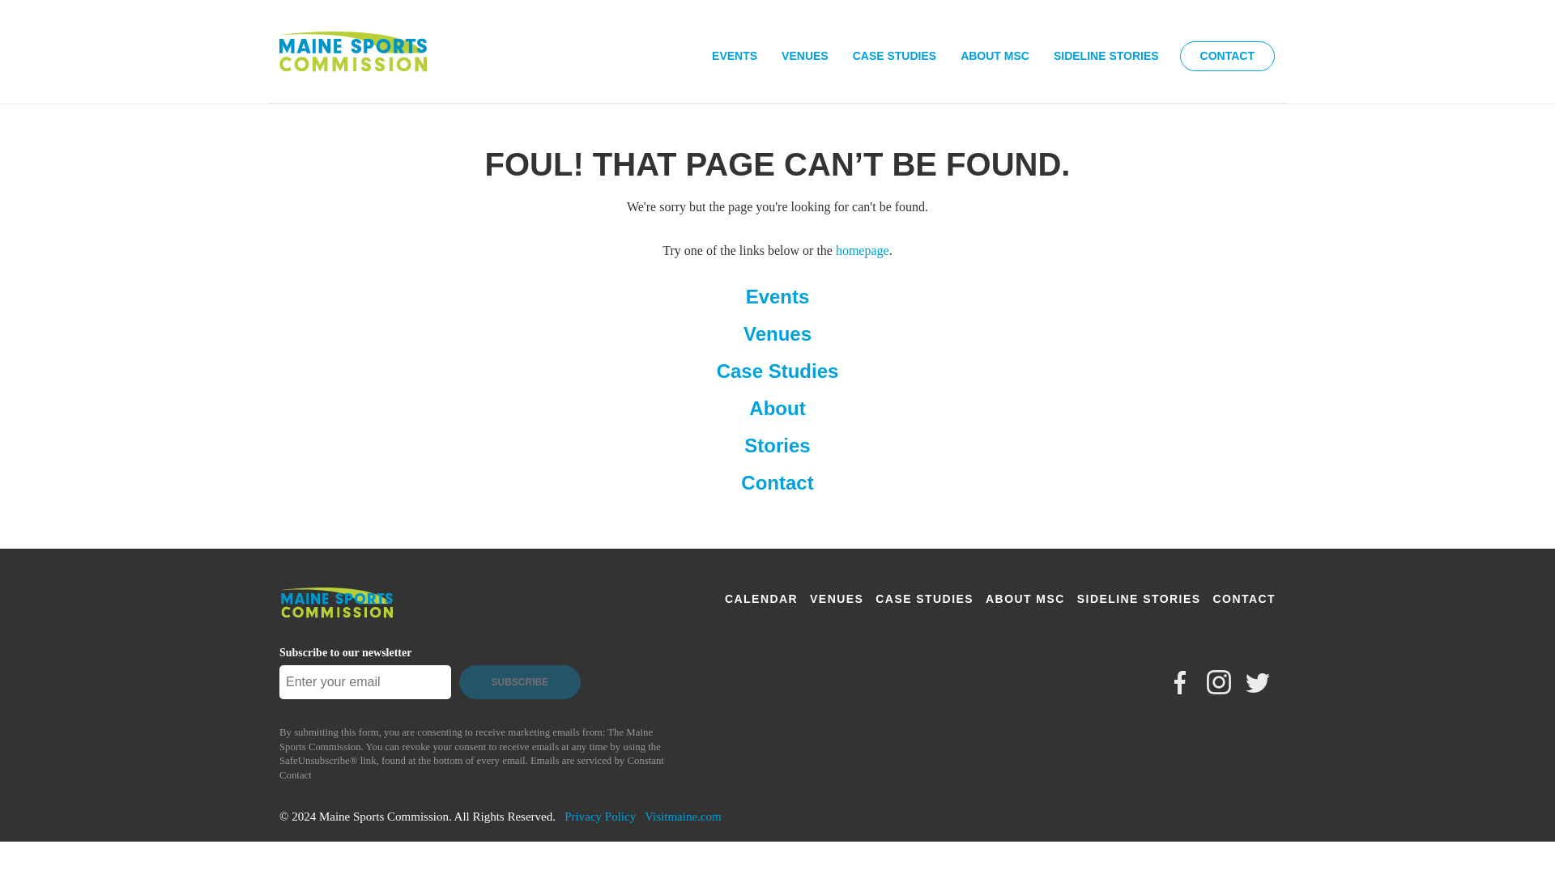 This screenshot has width=1555, height=874. I want to click on Maine Sports Commission, so click(336, 615).